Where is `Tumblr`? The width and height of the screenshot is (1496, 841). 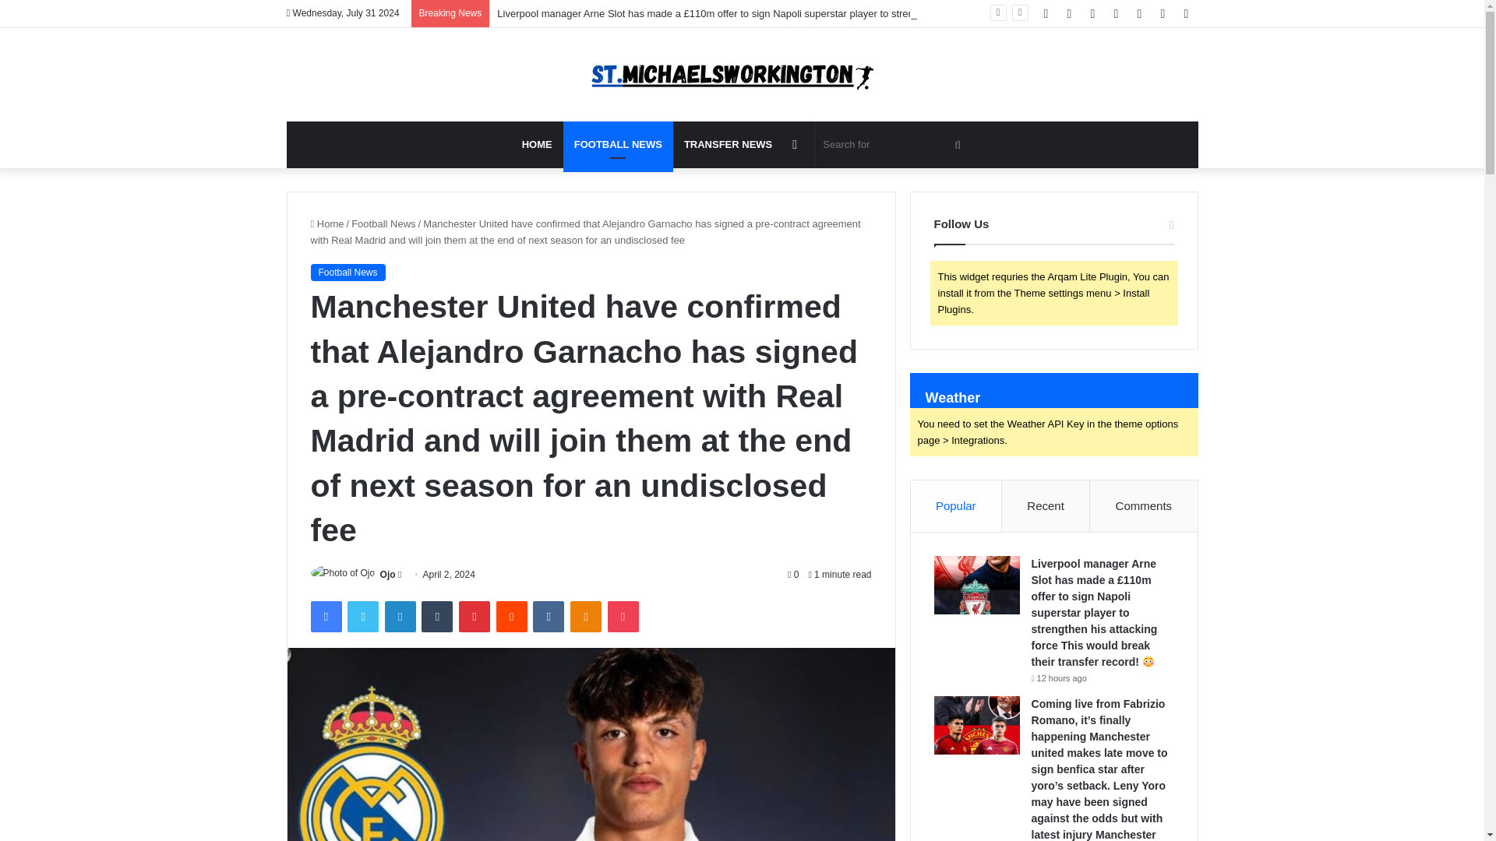
Tumblr is located at coordinates (437, 617).